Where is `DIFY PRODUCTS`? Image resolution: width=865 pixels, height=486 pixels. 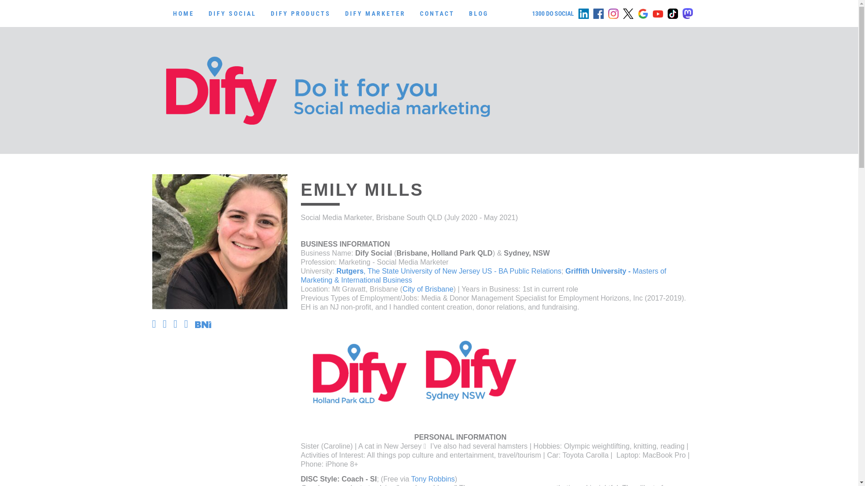
DIFY PRODUCTS is located at coordinates (300, 13).